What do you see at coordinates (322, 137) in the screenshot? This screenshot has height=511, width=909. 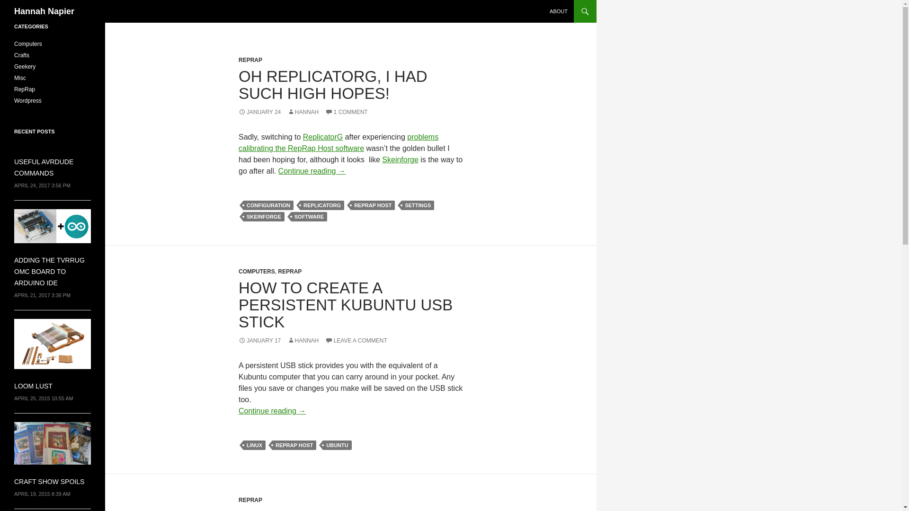 I see `ReplicatorG Home Page` at bounding box center [322, 137].